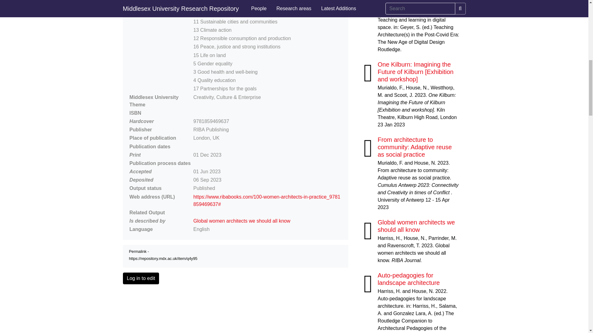 The image size is (593, 333). What do you see at coordinates (416, 226) in the screenshot?
I see `Global women architects we should all know` at bounding box center [416, 226].